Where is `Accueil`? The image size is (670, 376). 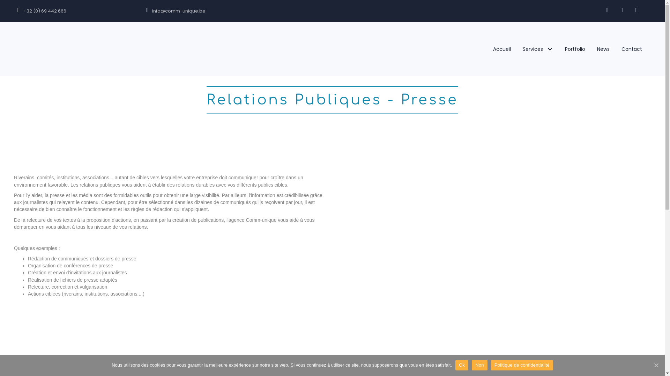
Accueil is located at coordinates (502, 49).